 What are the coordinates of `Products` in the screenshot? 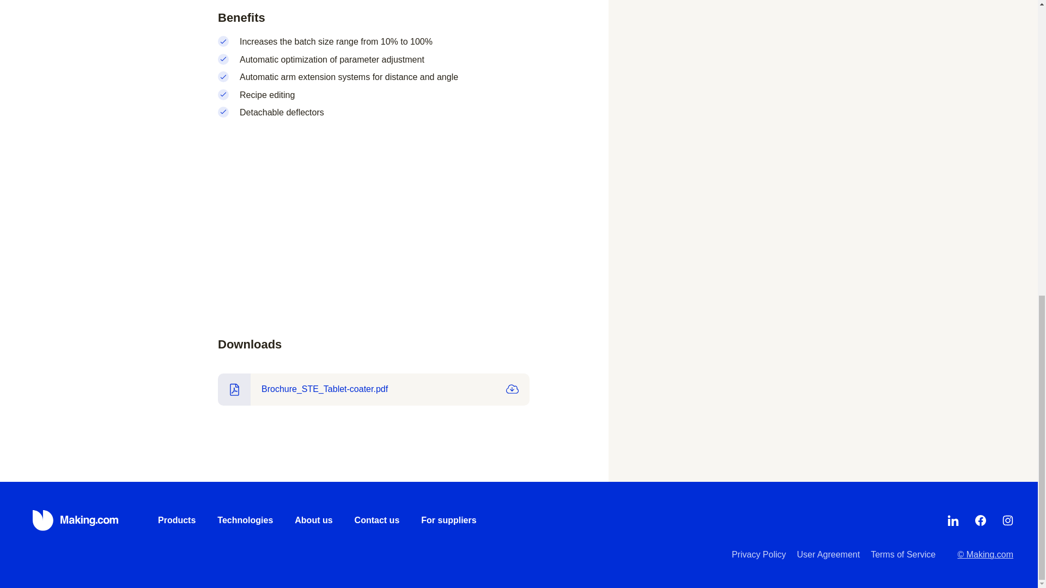 It's located at (177, 520).